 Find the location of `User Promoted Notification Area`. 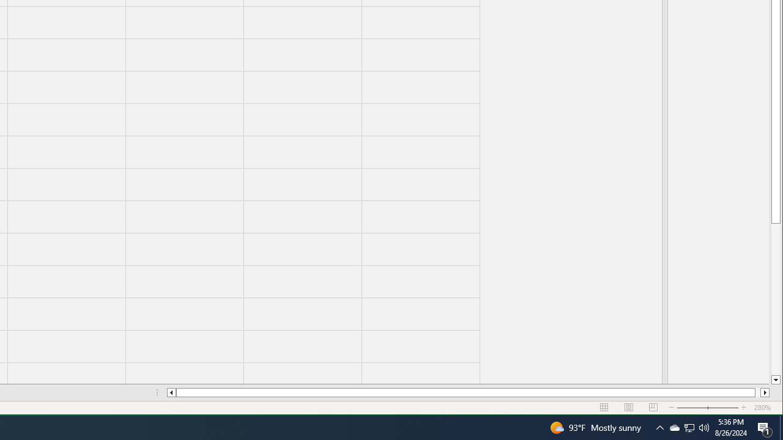

User Promoted Notification Area is located at coordinates (689, 428).